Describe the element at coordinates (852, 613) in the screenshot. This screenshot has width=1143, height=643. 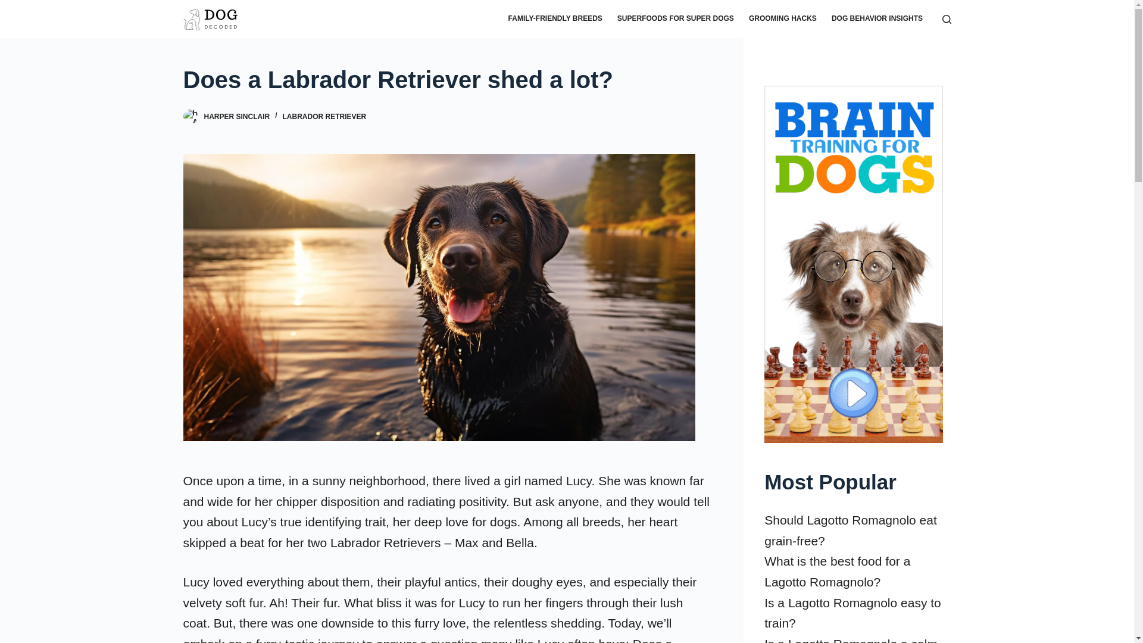
I see `Is a Lagotto Romagnolo easy to train?` at that location.